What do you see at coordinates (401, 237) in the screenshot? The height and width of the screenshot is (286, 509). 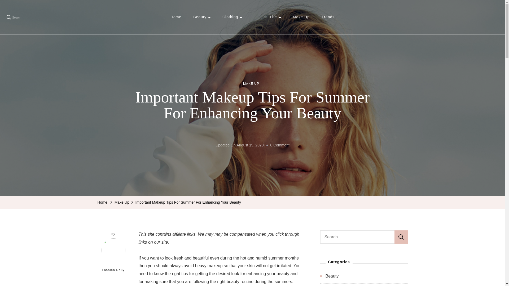 I see `Search` at bounding box center [401, 237].